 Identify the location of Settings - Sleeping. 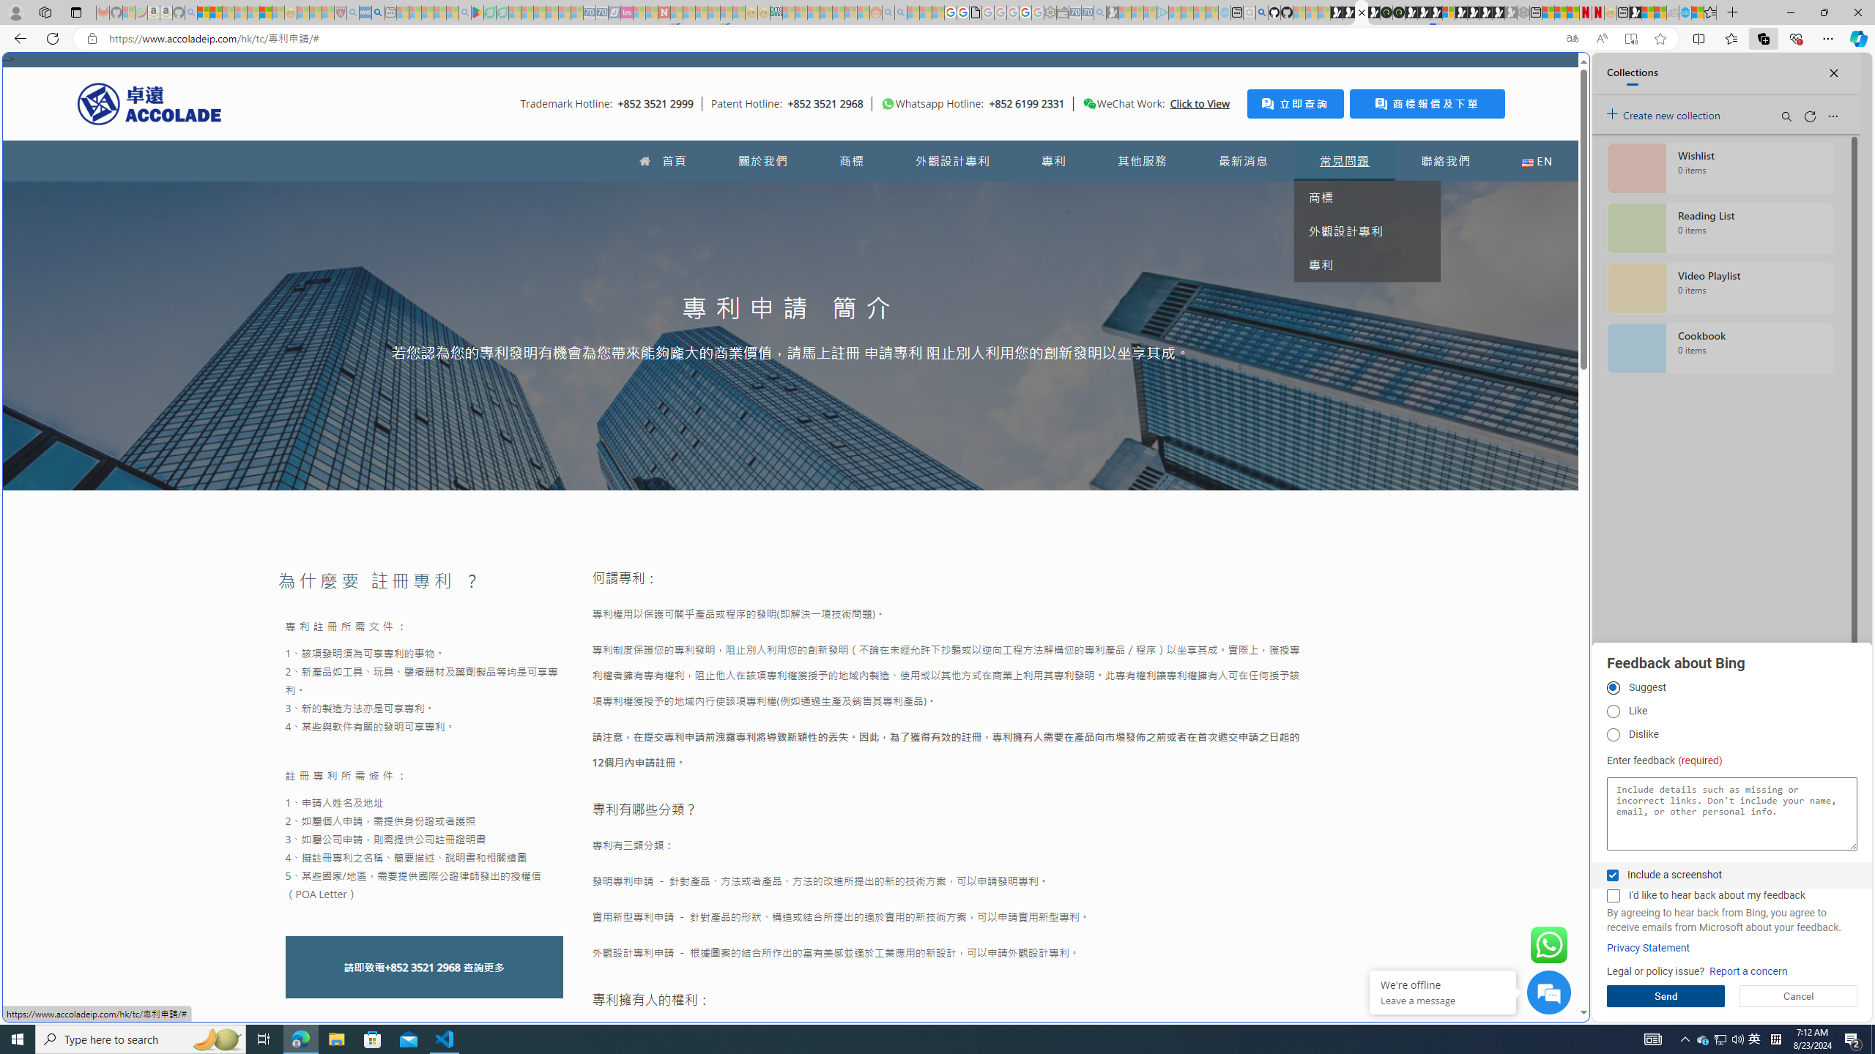
(1050, 12).